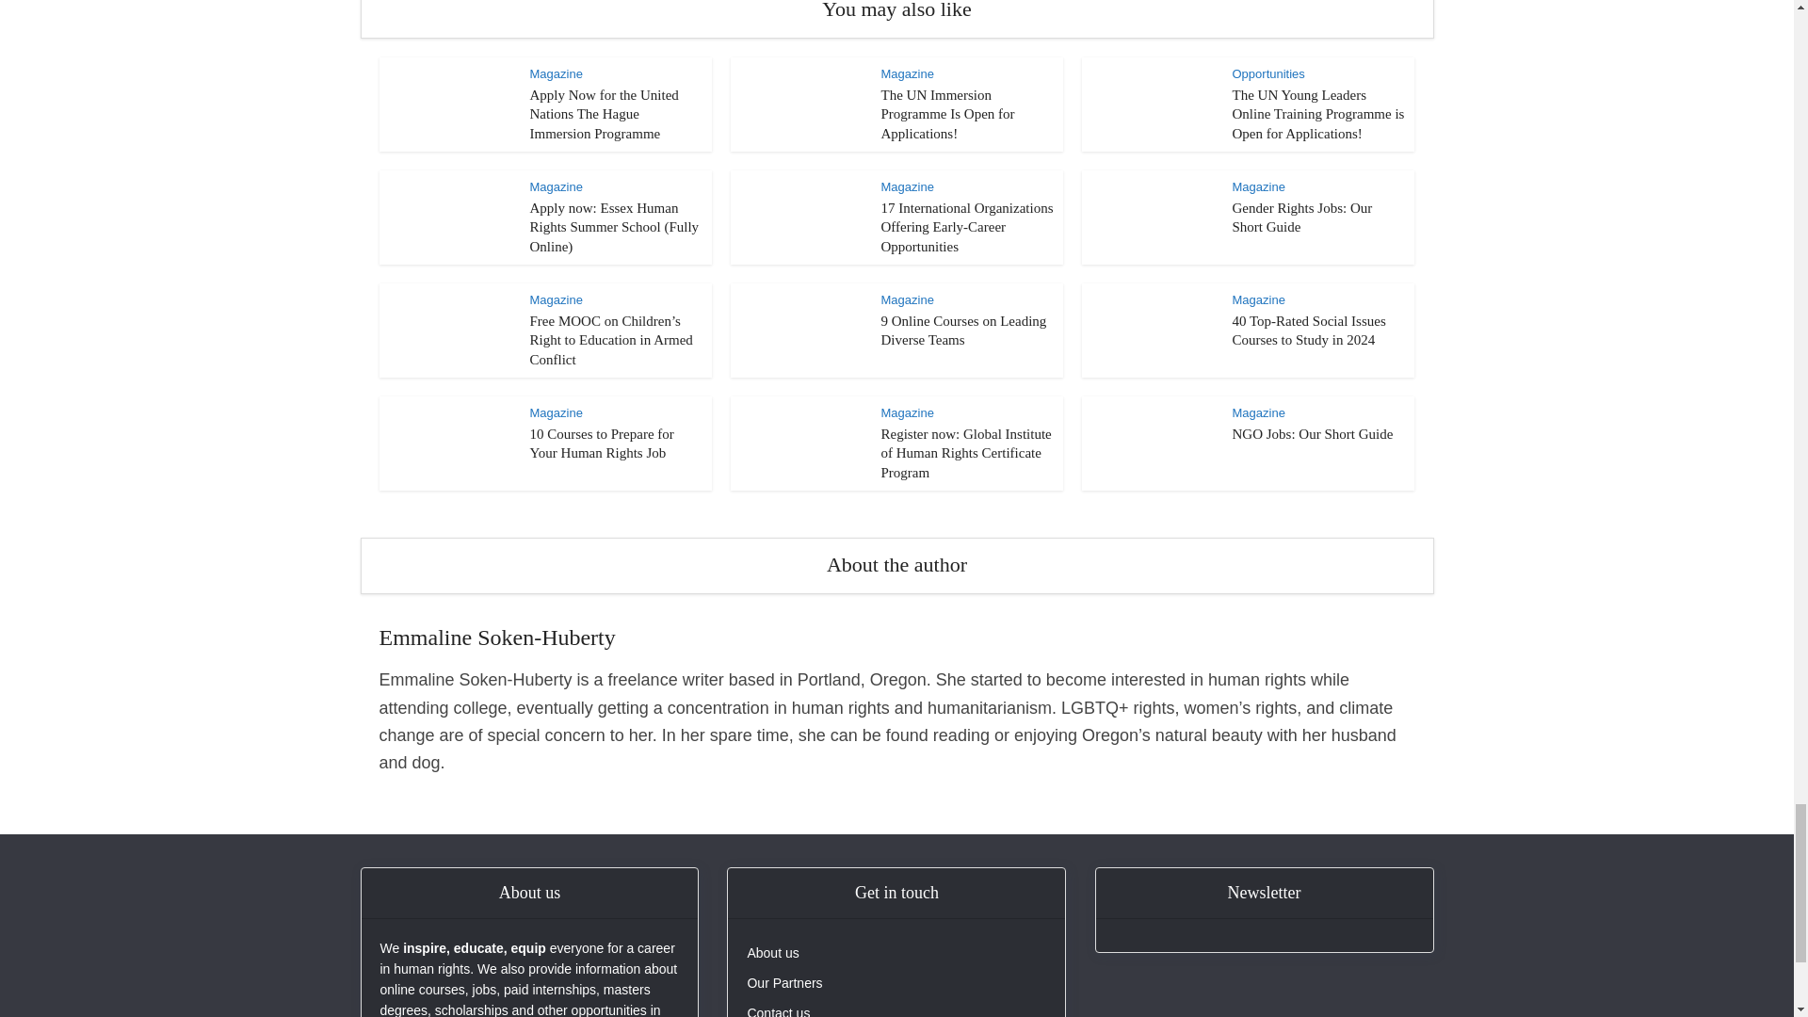 The height and width of the screenshot is (1017, 1808). Describe the element at coordinates (947, 114) in the screenshot. I see `The UN Immersion Programme Is Open for Applications!` at that location.